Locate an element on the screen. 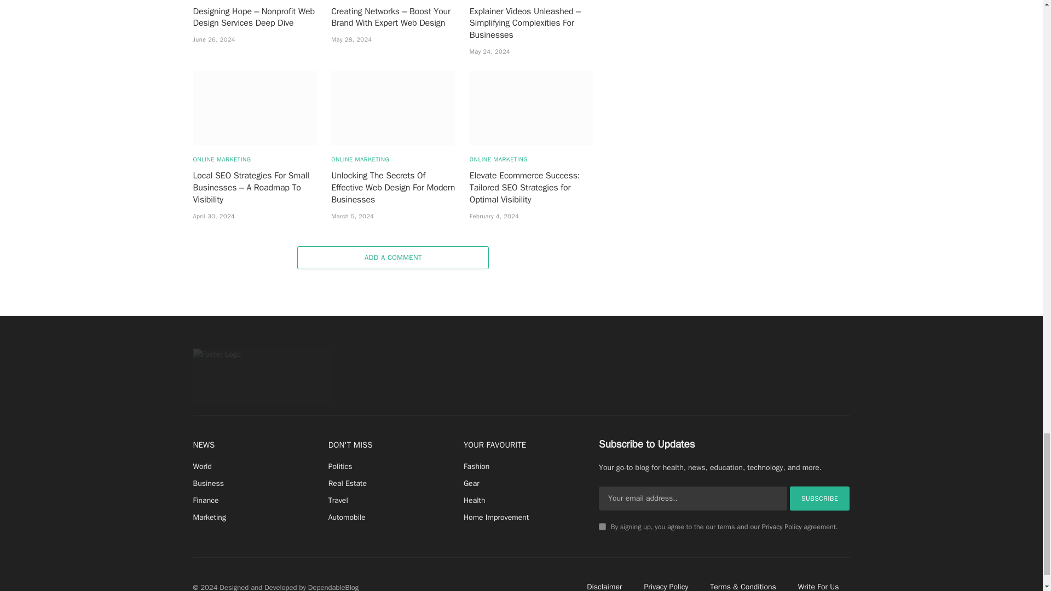 The image size is (1051, 591). Subscribe is located at coordinates (820, 498).